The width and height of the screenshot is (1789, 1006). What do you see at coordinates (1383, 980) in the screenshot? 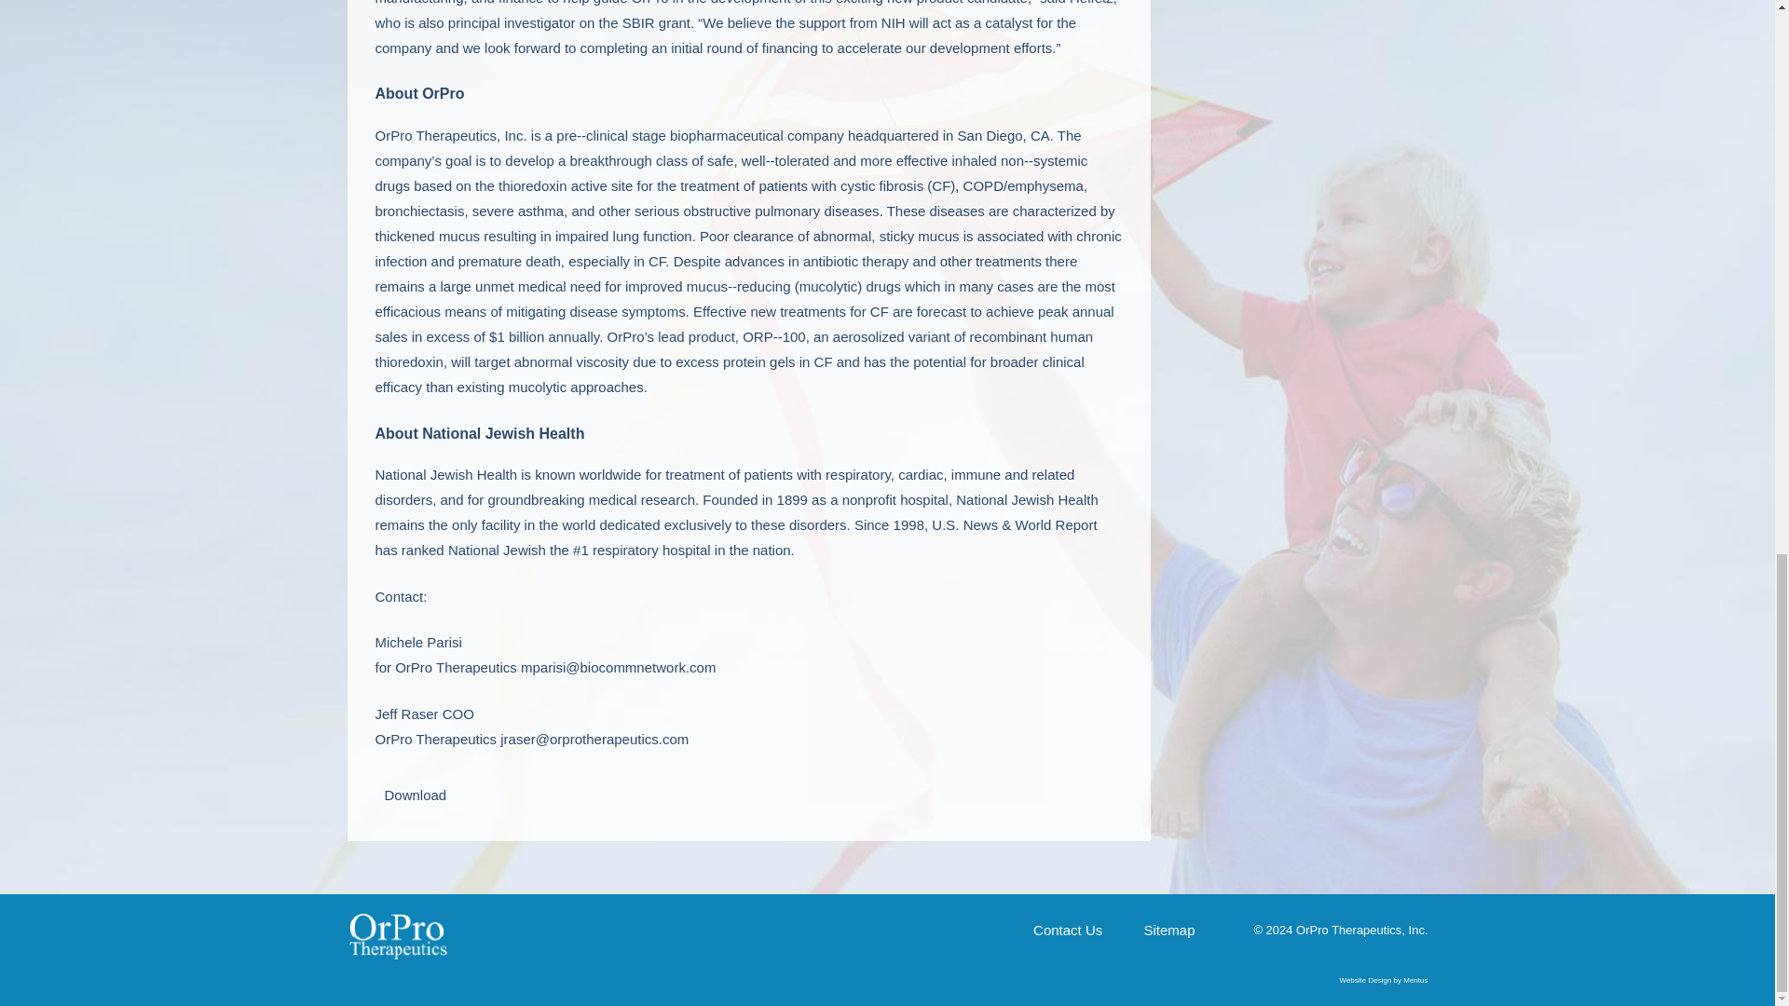
I see `Website Design by Mentus` at bounding box center [1383, 980].